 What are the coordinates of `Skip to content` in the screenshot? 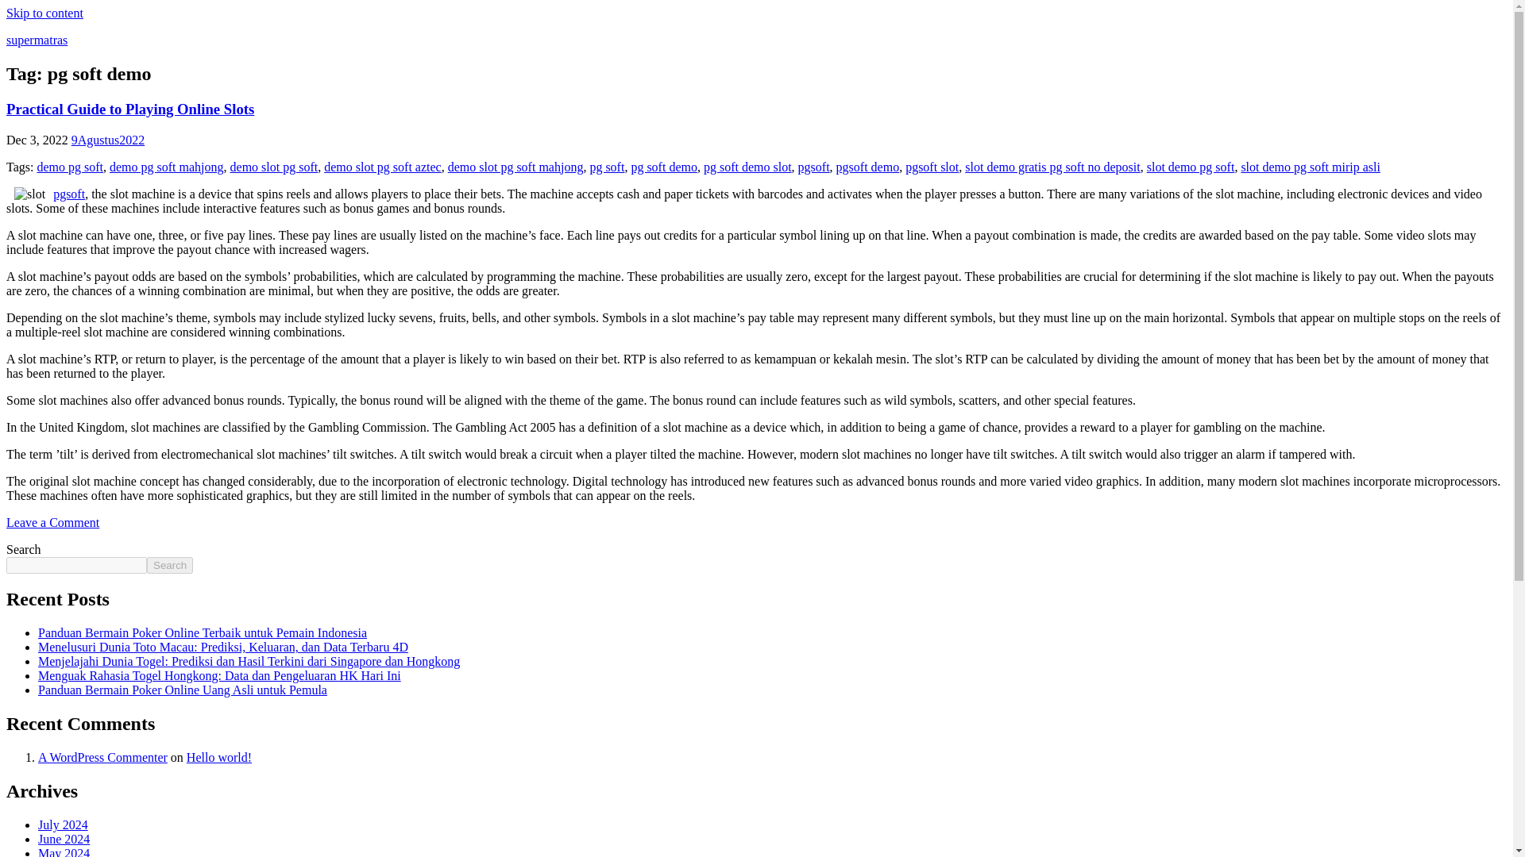 It's located at (44, 13).